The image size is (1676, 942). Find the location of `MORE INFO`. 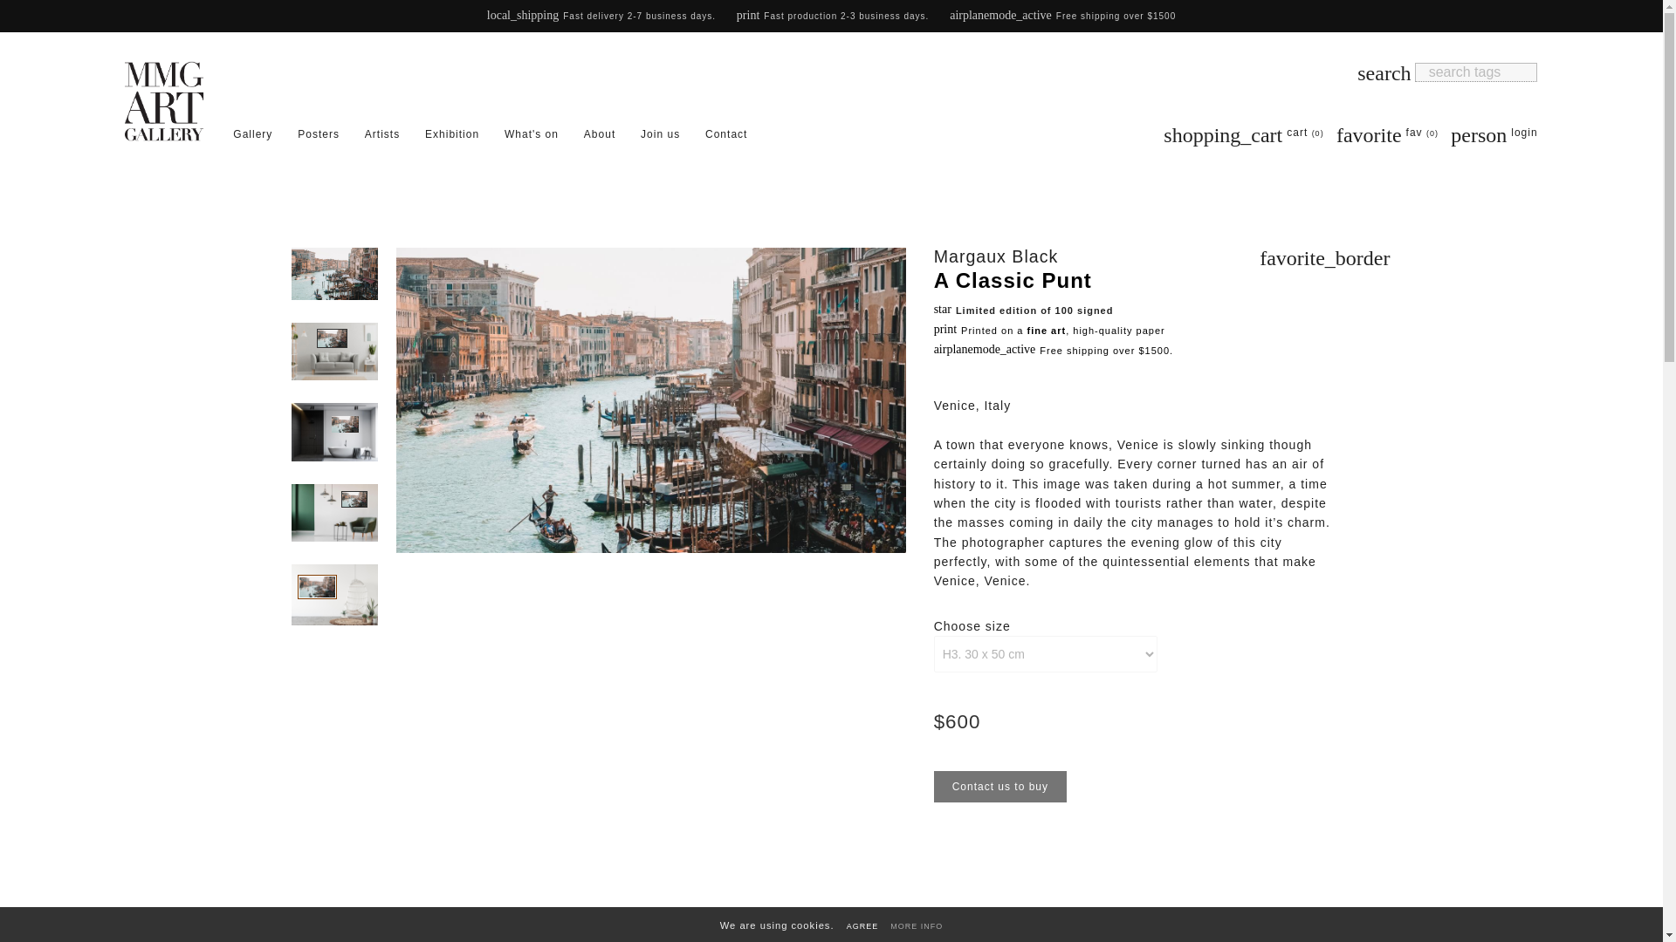

MORE INFO is located at coordinates (531, 133).